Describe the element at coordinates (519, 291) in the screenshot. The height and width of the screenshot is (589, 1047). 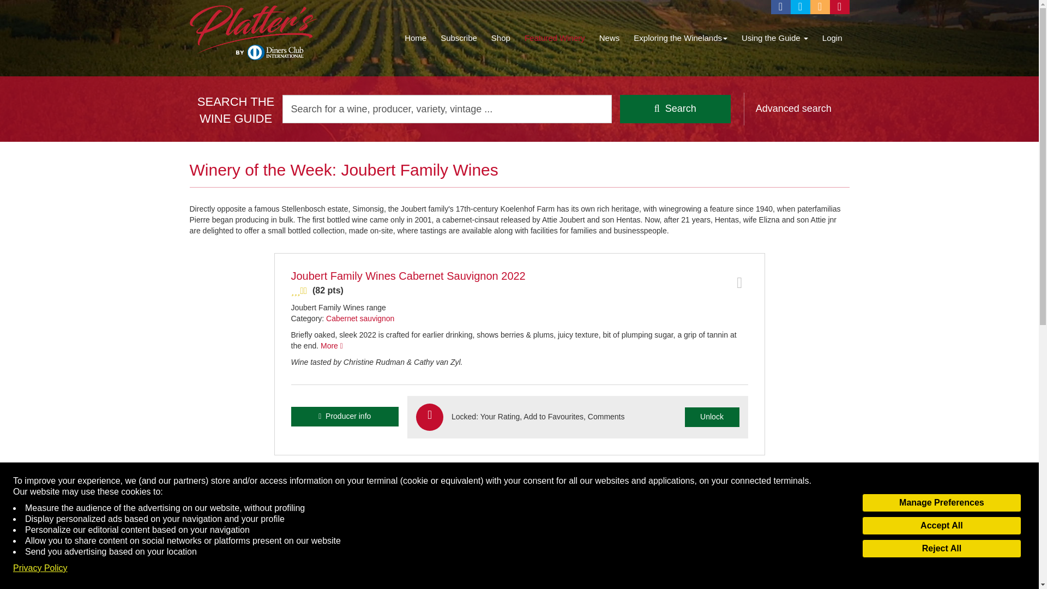
I see `Characterful, appealing` at that location.